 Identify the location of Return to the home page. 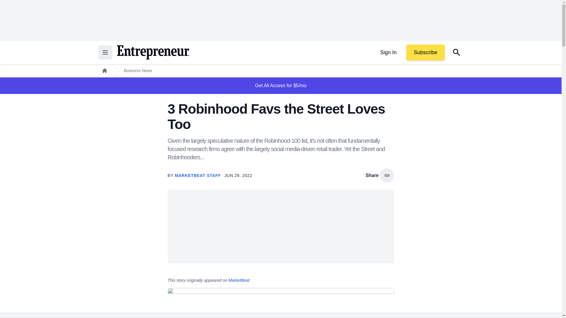
(153, 52).